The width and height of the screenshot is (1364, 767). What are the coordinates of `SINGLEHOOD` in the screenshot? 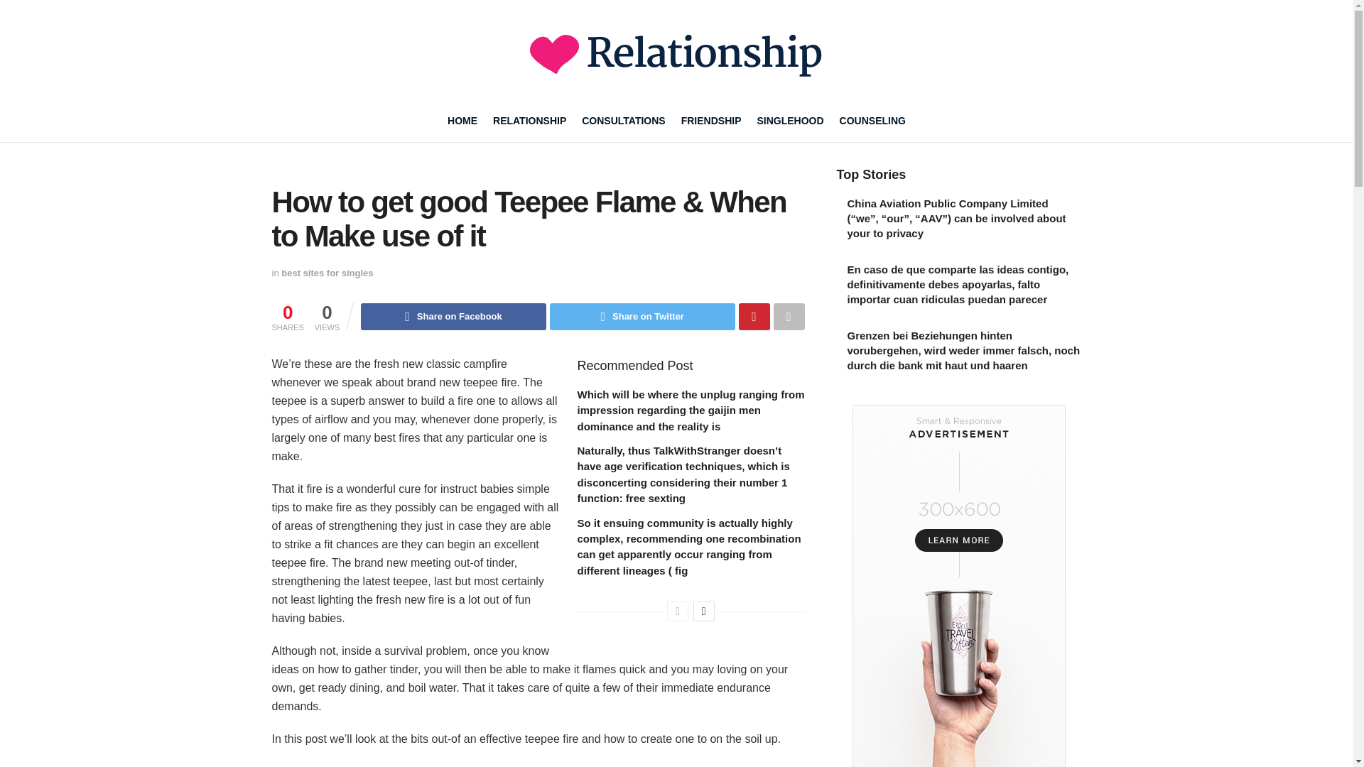 It's located at (790, 121).